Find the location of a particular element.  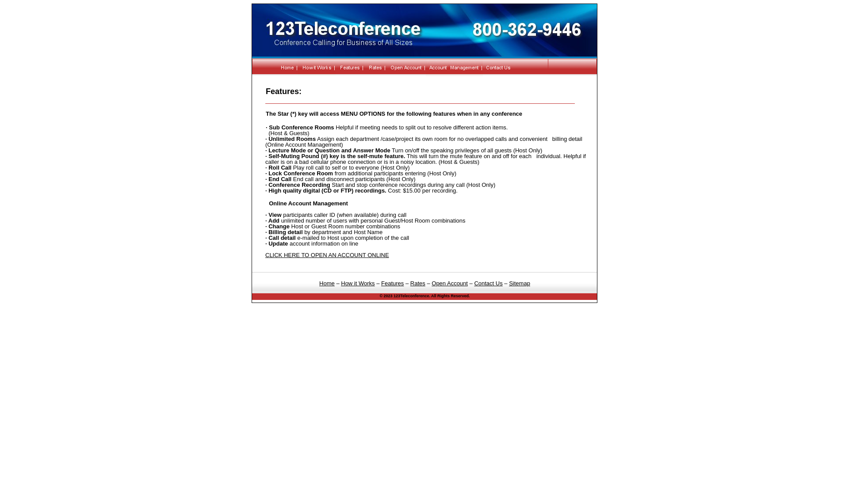

How it Works is located at coordinates (358, 284).